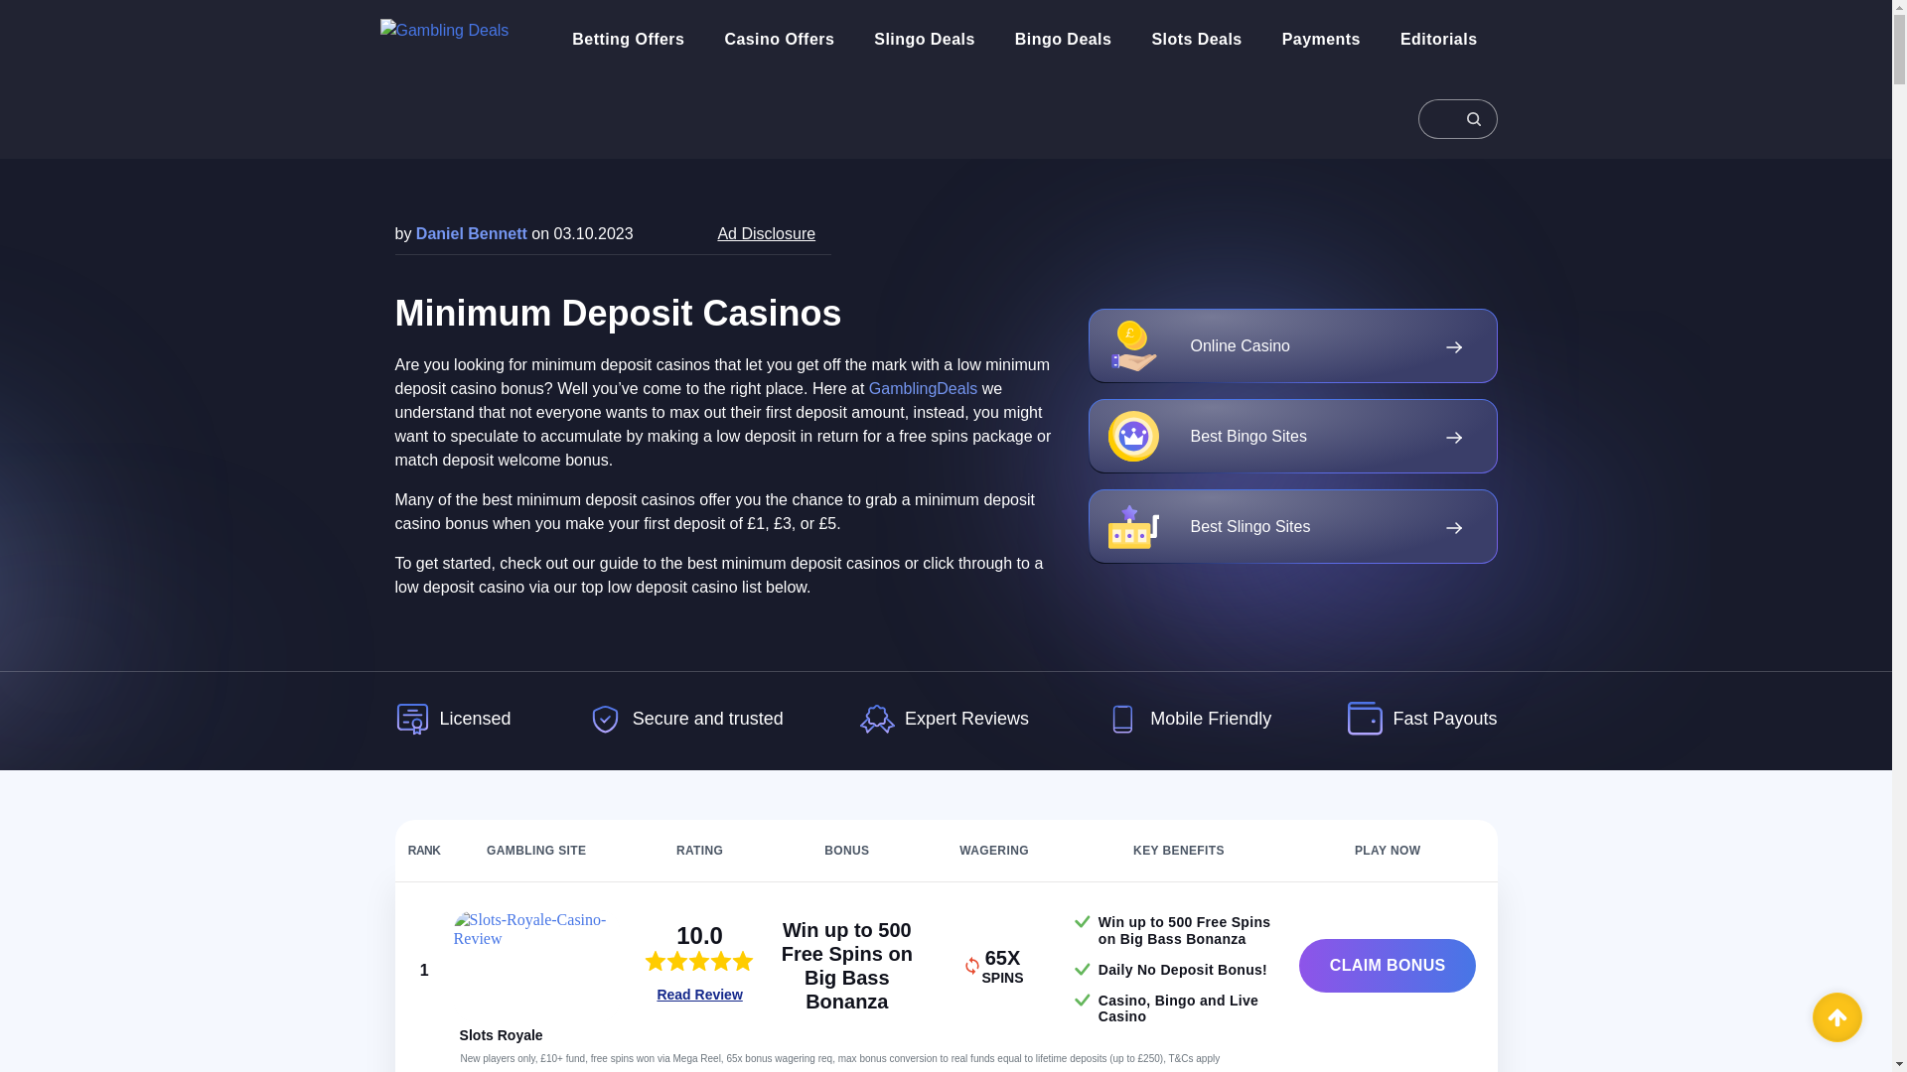  What do you see at coordinates (1387, 966) in the screenshot?
I see `CLAIM BONUS` at bounding box center [1387, 966].